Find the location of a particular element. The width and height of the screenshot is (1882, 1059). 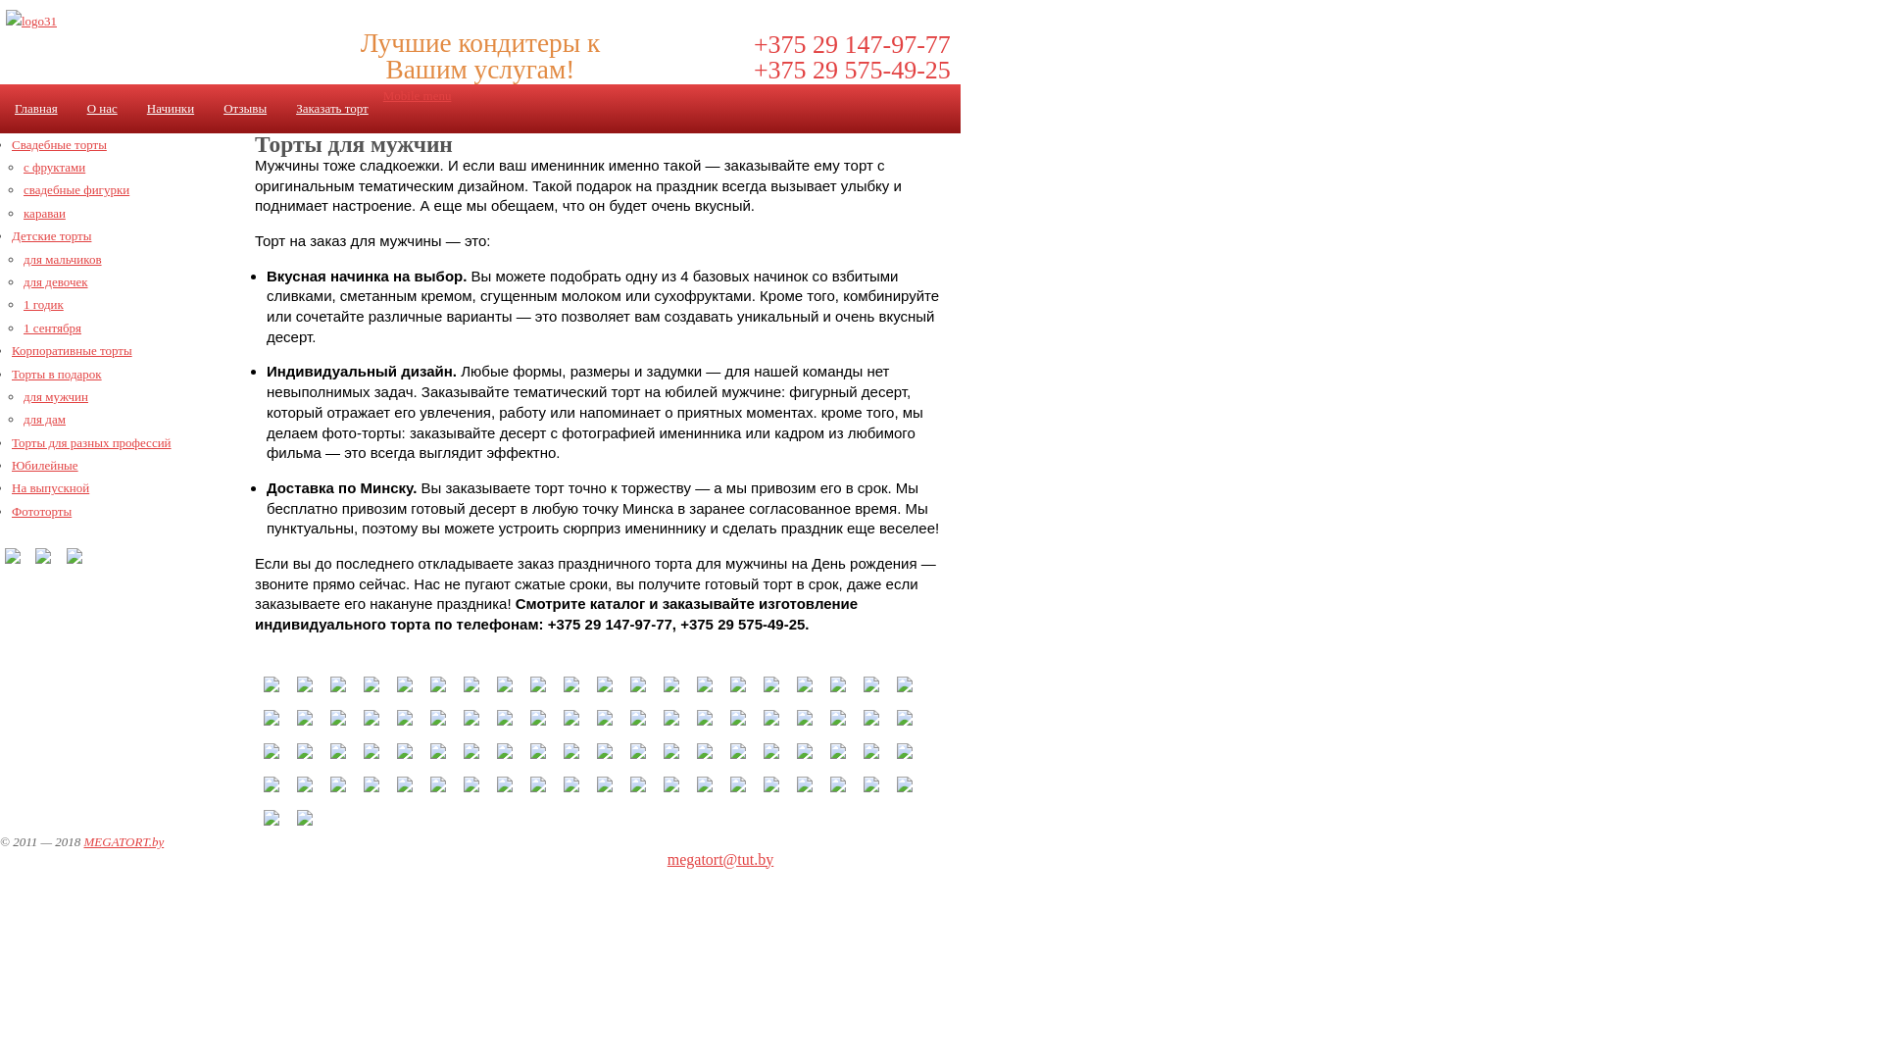

MEGATORT.by is located at coordinates (124, 841).